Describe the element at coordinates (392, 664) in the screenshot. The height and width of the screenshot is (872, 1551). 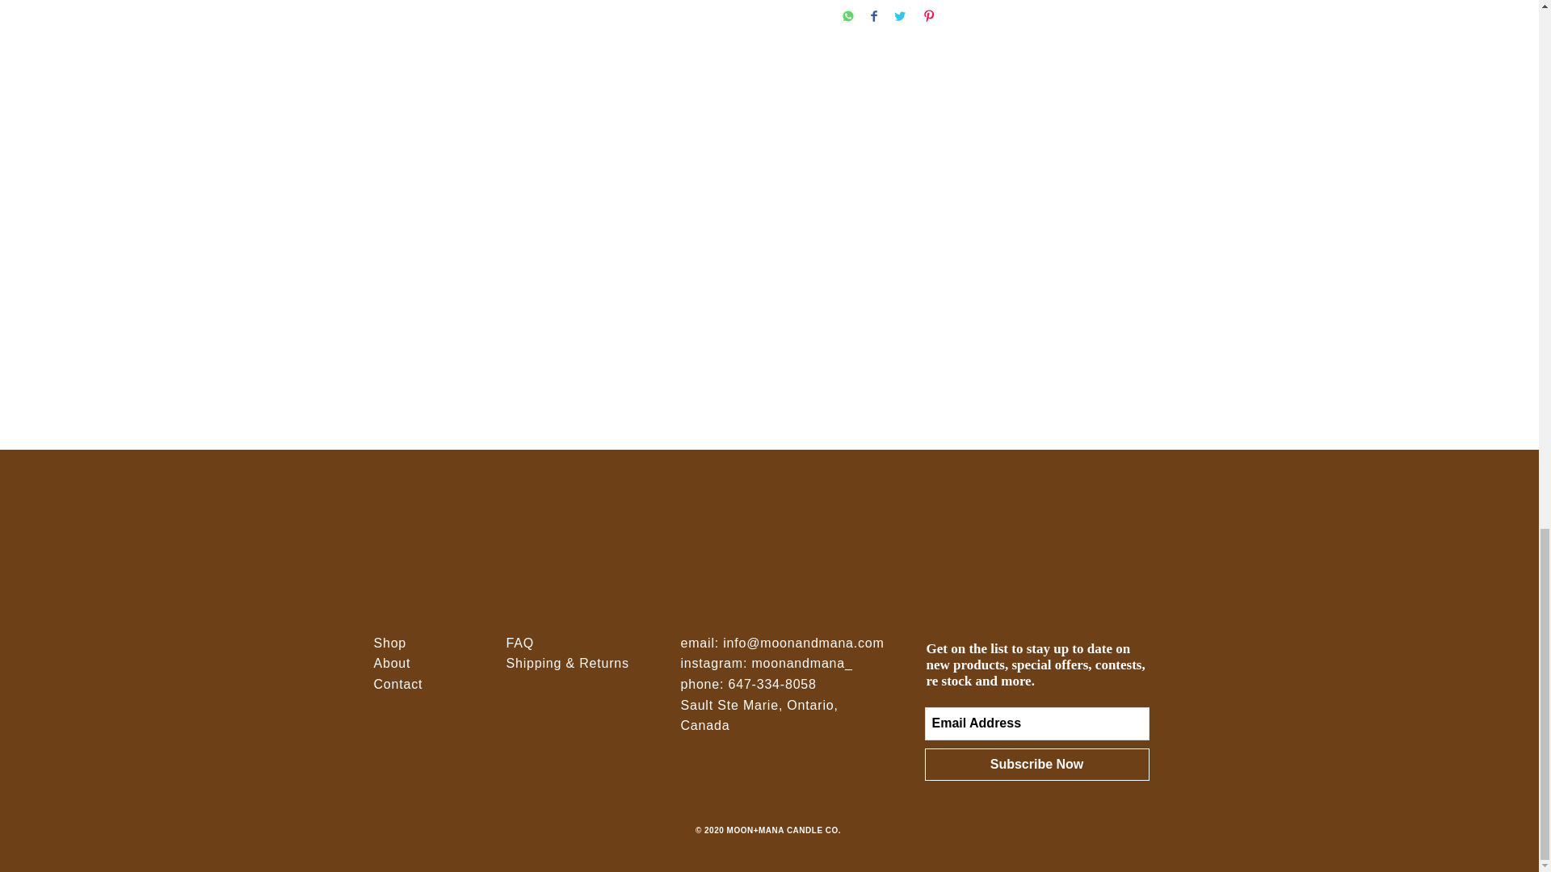
I see `About` at that location.